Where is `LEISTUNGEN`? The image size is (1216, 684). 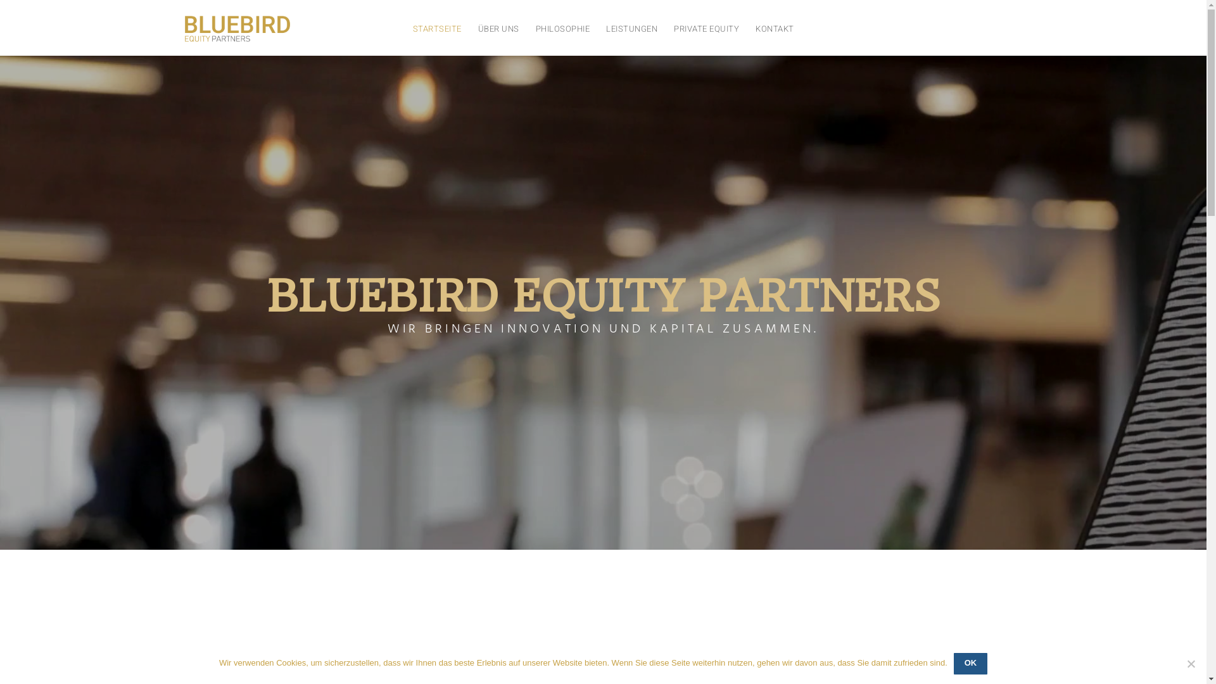
LEISTUNGEN is located at coordinates (632, 29).